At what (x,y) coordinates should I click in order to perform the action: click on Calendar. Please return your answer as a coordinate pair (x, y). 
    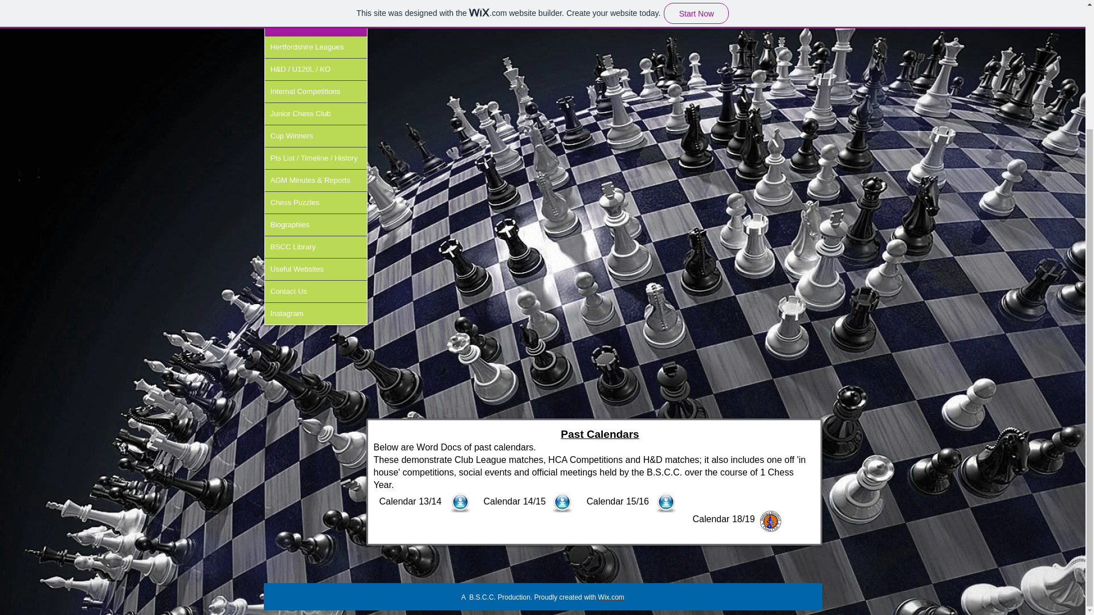
    Looking at the image, I should click on (316, 24).